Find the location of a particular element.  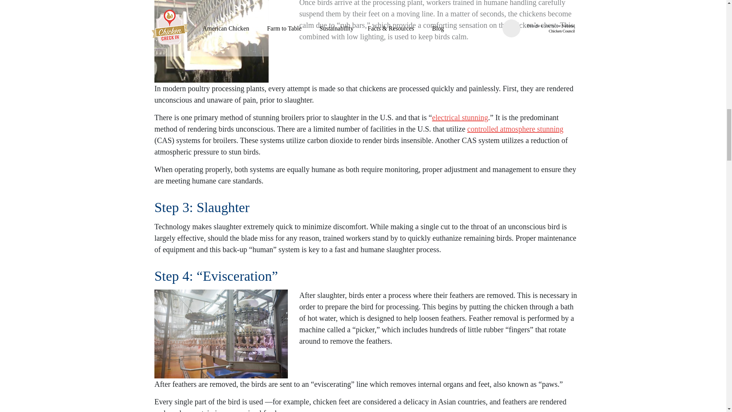

stunning chickens is located at coordinates (211, 41).